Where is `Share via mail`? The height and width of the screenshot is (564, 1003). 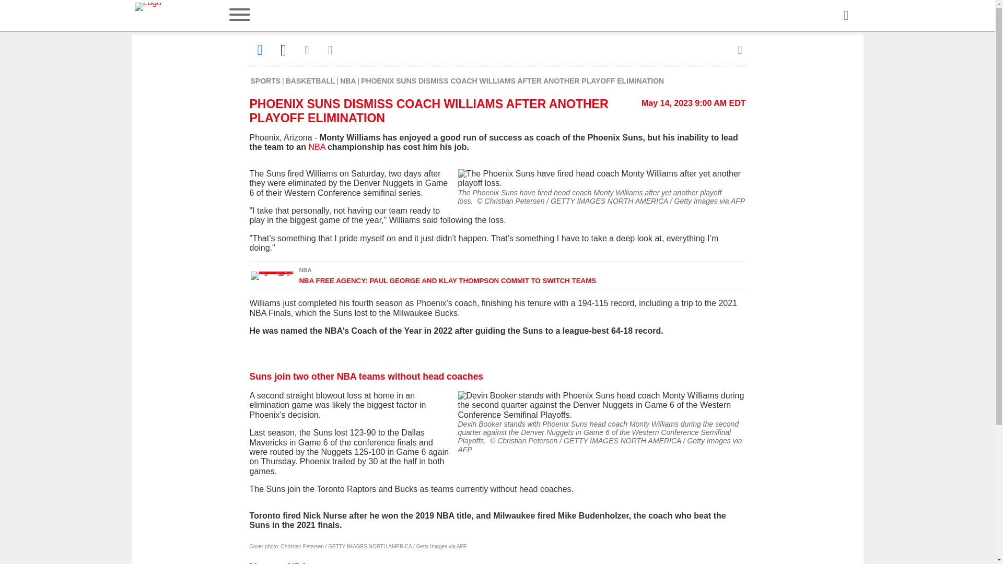
Share via mail is located at coordinates (307, 50).